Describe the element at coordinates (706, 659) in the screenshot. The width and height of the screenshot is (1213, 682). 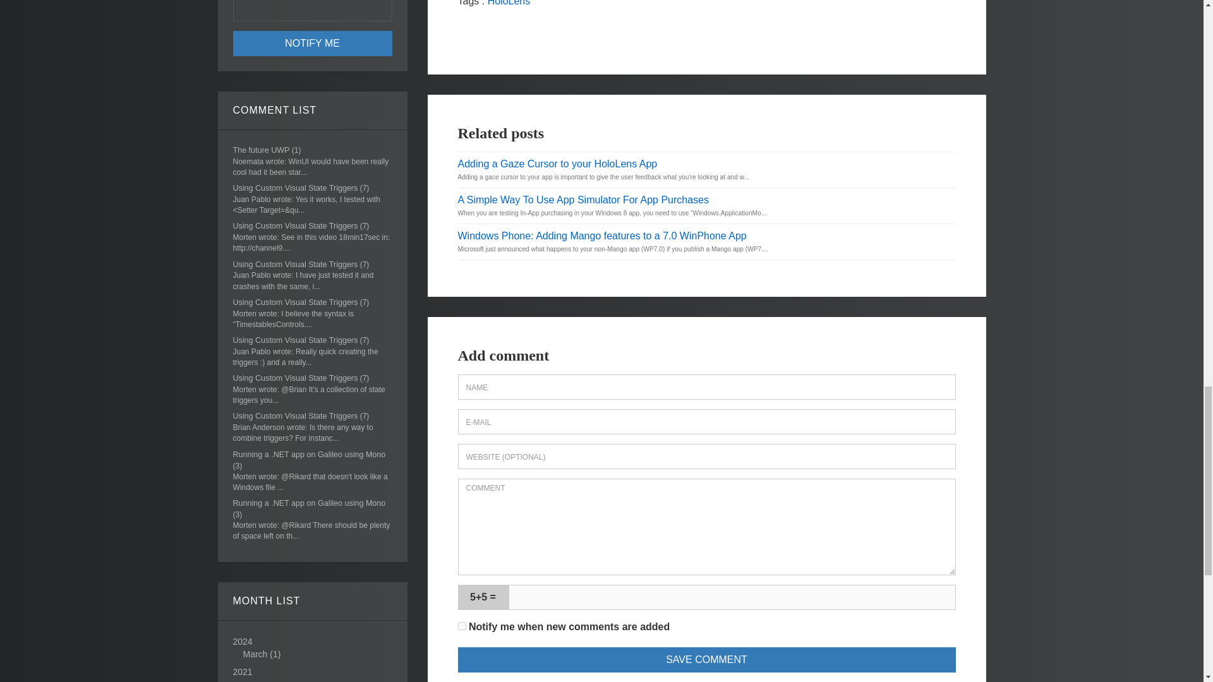
I see `Save comment` at that location.